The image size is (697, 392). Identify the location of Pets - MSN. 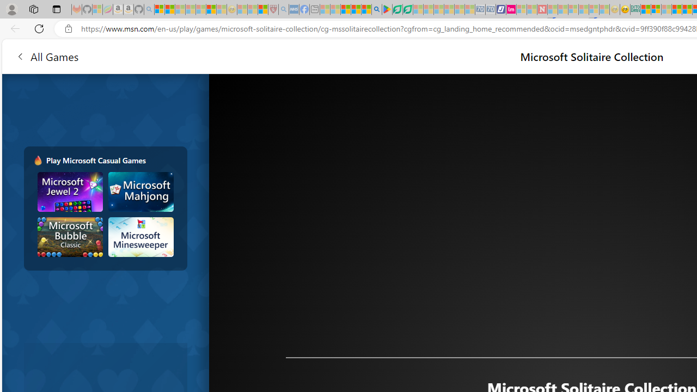
(356, 10).